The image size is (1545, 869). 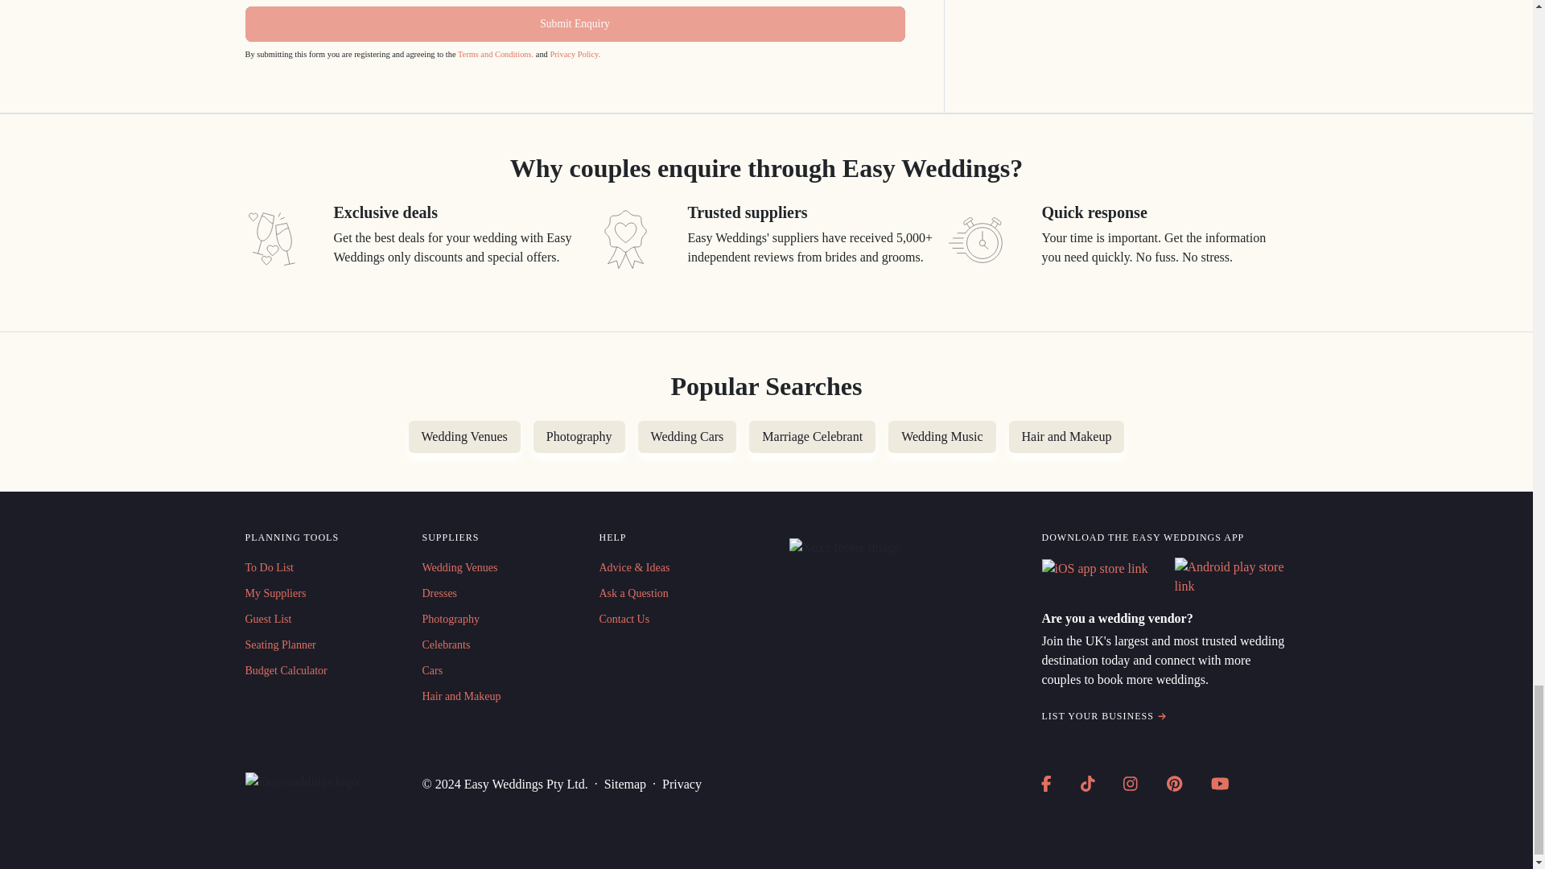 What do you see at coordinates (1231, 576) in the screenshot?
I see `Android play store link` at bounding box center [1231, 576].